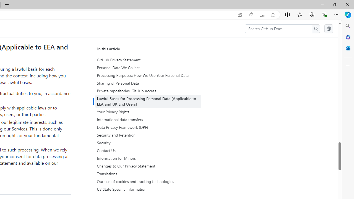 Image resolution: width=354 pixels, height=199 pixels. Describe the element at coordinates (278, 29) in the screenshot. I see `Search GitHub Docs` at that location.